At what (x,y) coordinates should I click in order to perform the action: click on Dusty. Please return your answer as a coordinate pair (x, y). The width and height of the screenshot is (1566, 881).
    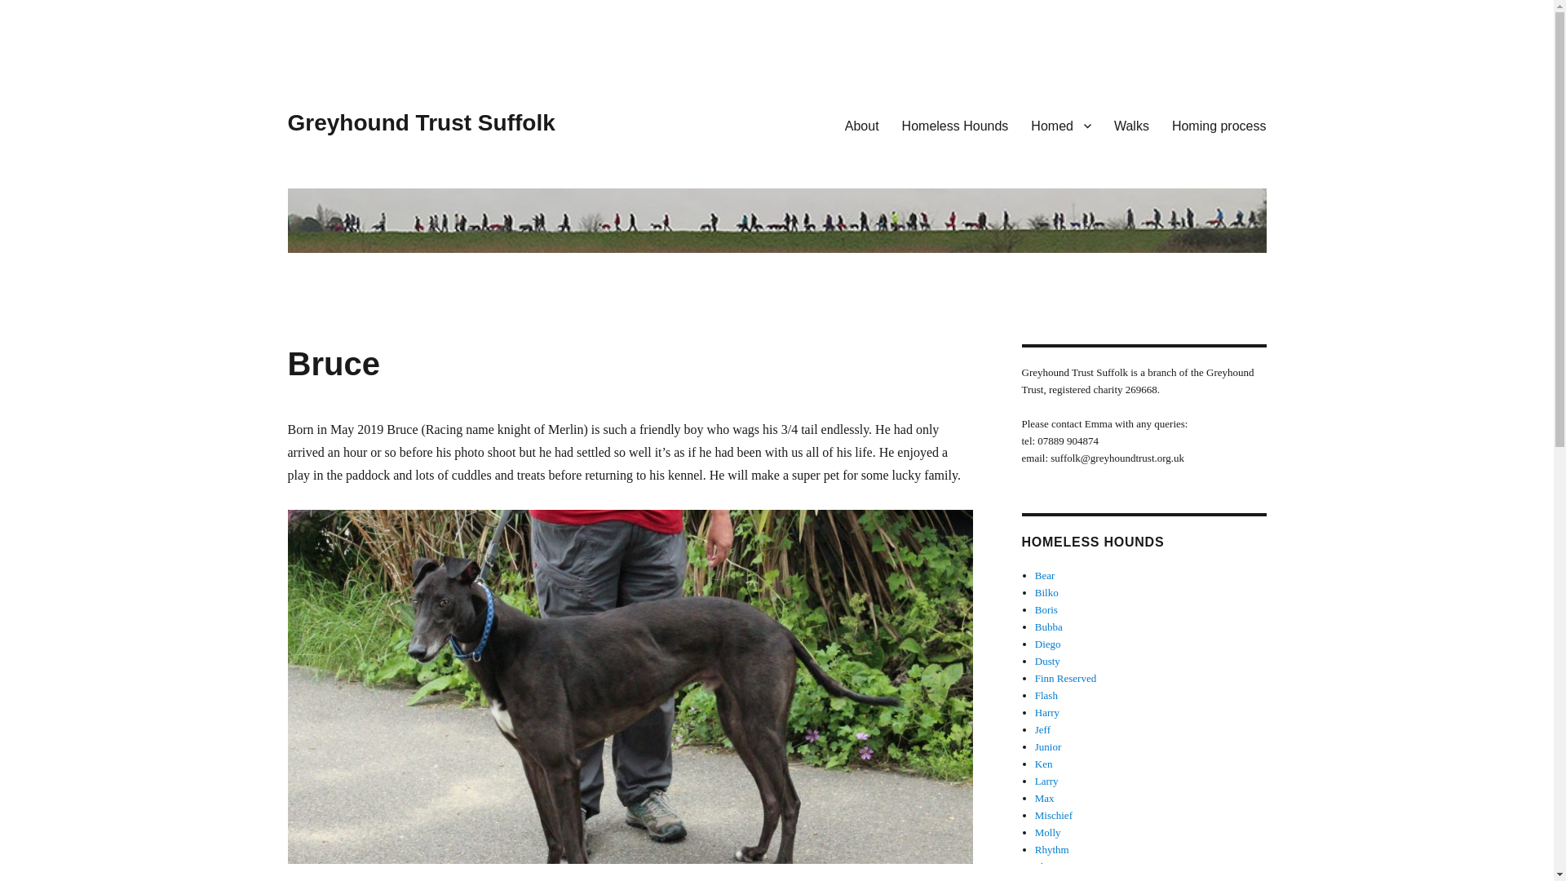
    Looking at the image, I should click on (1047, 661).